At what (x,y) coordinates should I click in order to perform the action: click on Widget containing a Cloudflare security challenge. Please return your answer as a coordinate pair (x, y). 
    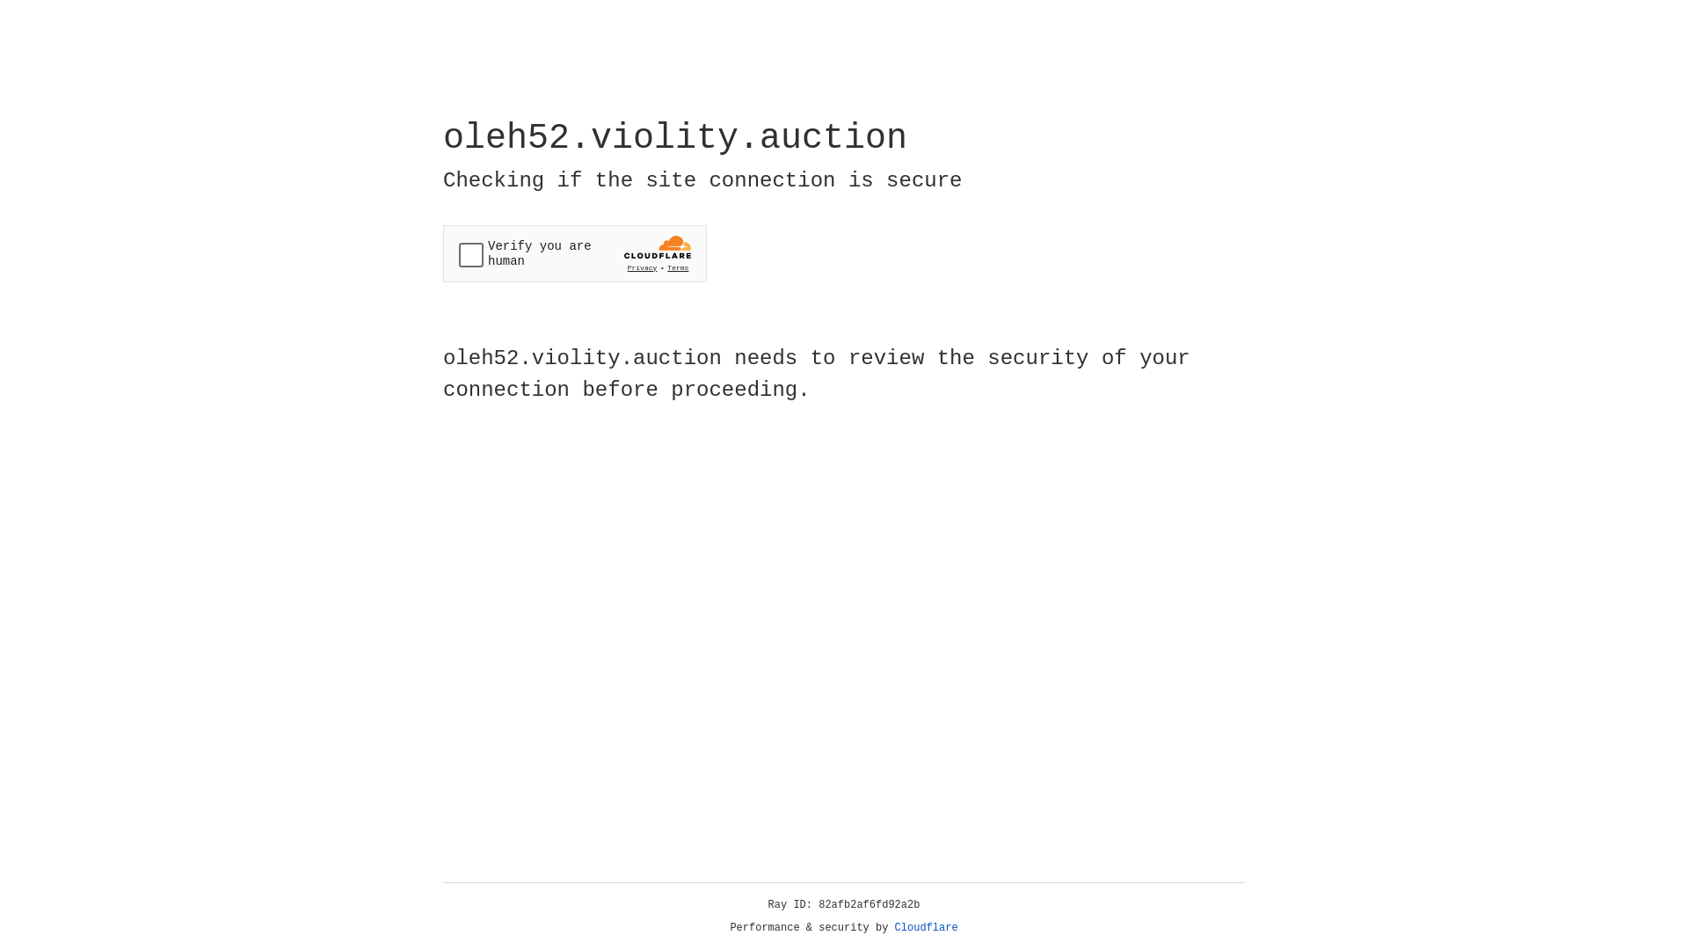
    Looking at the image, I should click on (575, 253).